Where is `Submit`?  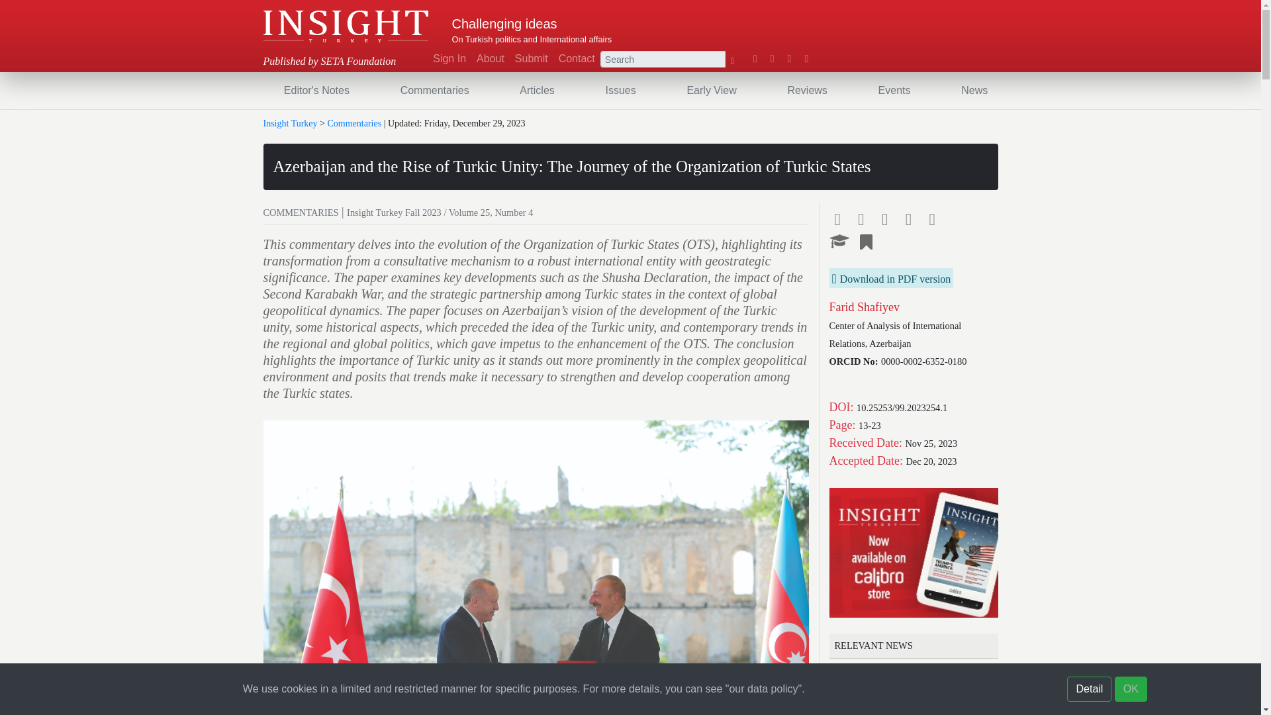 Submit is located at coordinates (531, 59).